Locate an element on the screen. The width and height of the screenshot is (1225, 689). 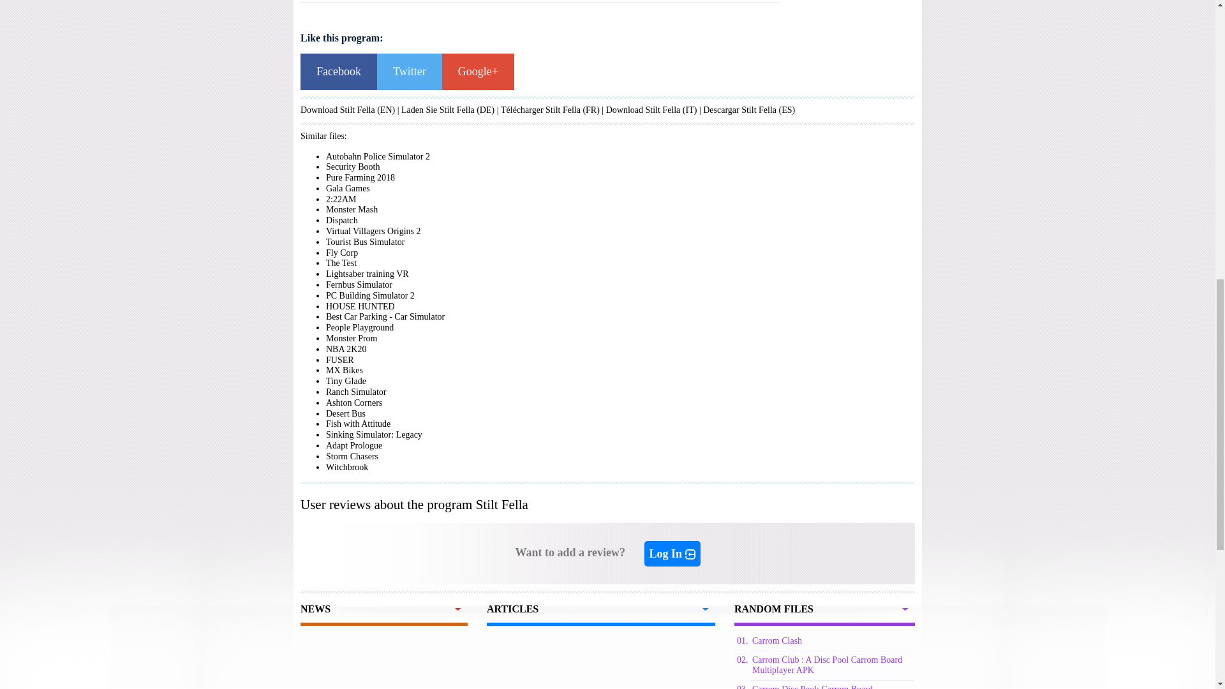
Gala Games is located at coordinates (347, 189).